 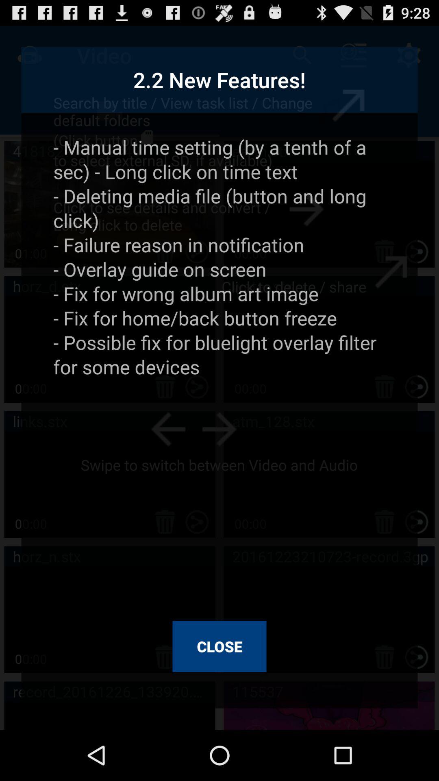 What do you see at coordinates (219, 372) in the screenshot?
I see `scroll to manual time setting` at bounding box center [219, 372].